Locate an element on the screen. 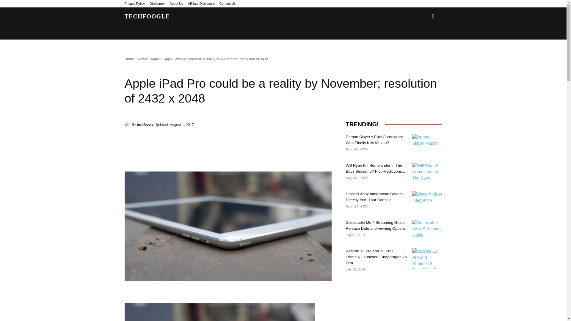 This screenshot has height=321, width=571. Disclaimer is located at coordinates (157, 4).